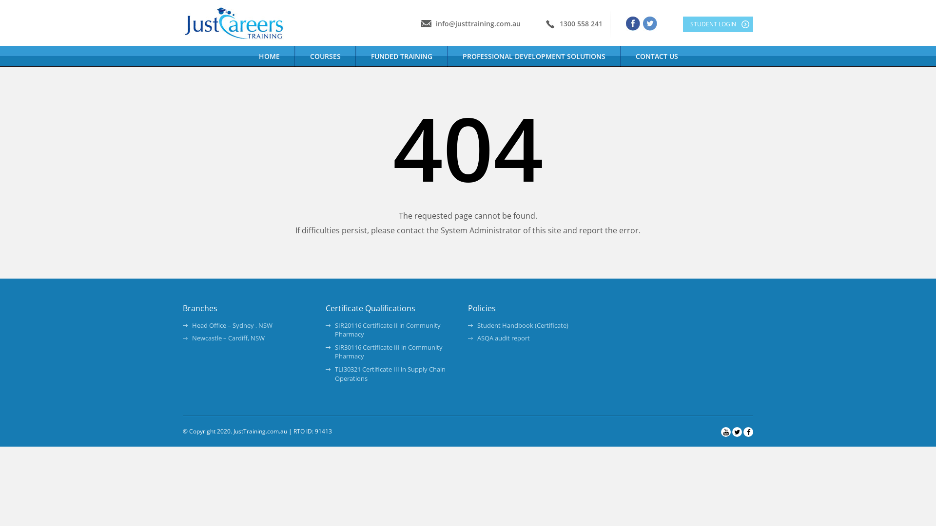  I want to click on TLI30321 Certificate III in Supply Chain Operations, so click(390, 374).